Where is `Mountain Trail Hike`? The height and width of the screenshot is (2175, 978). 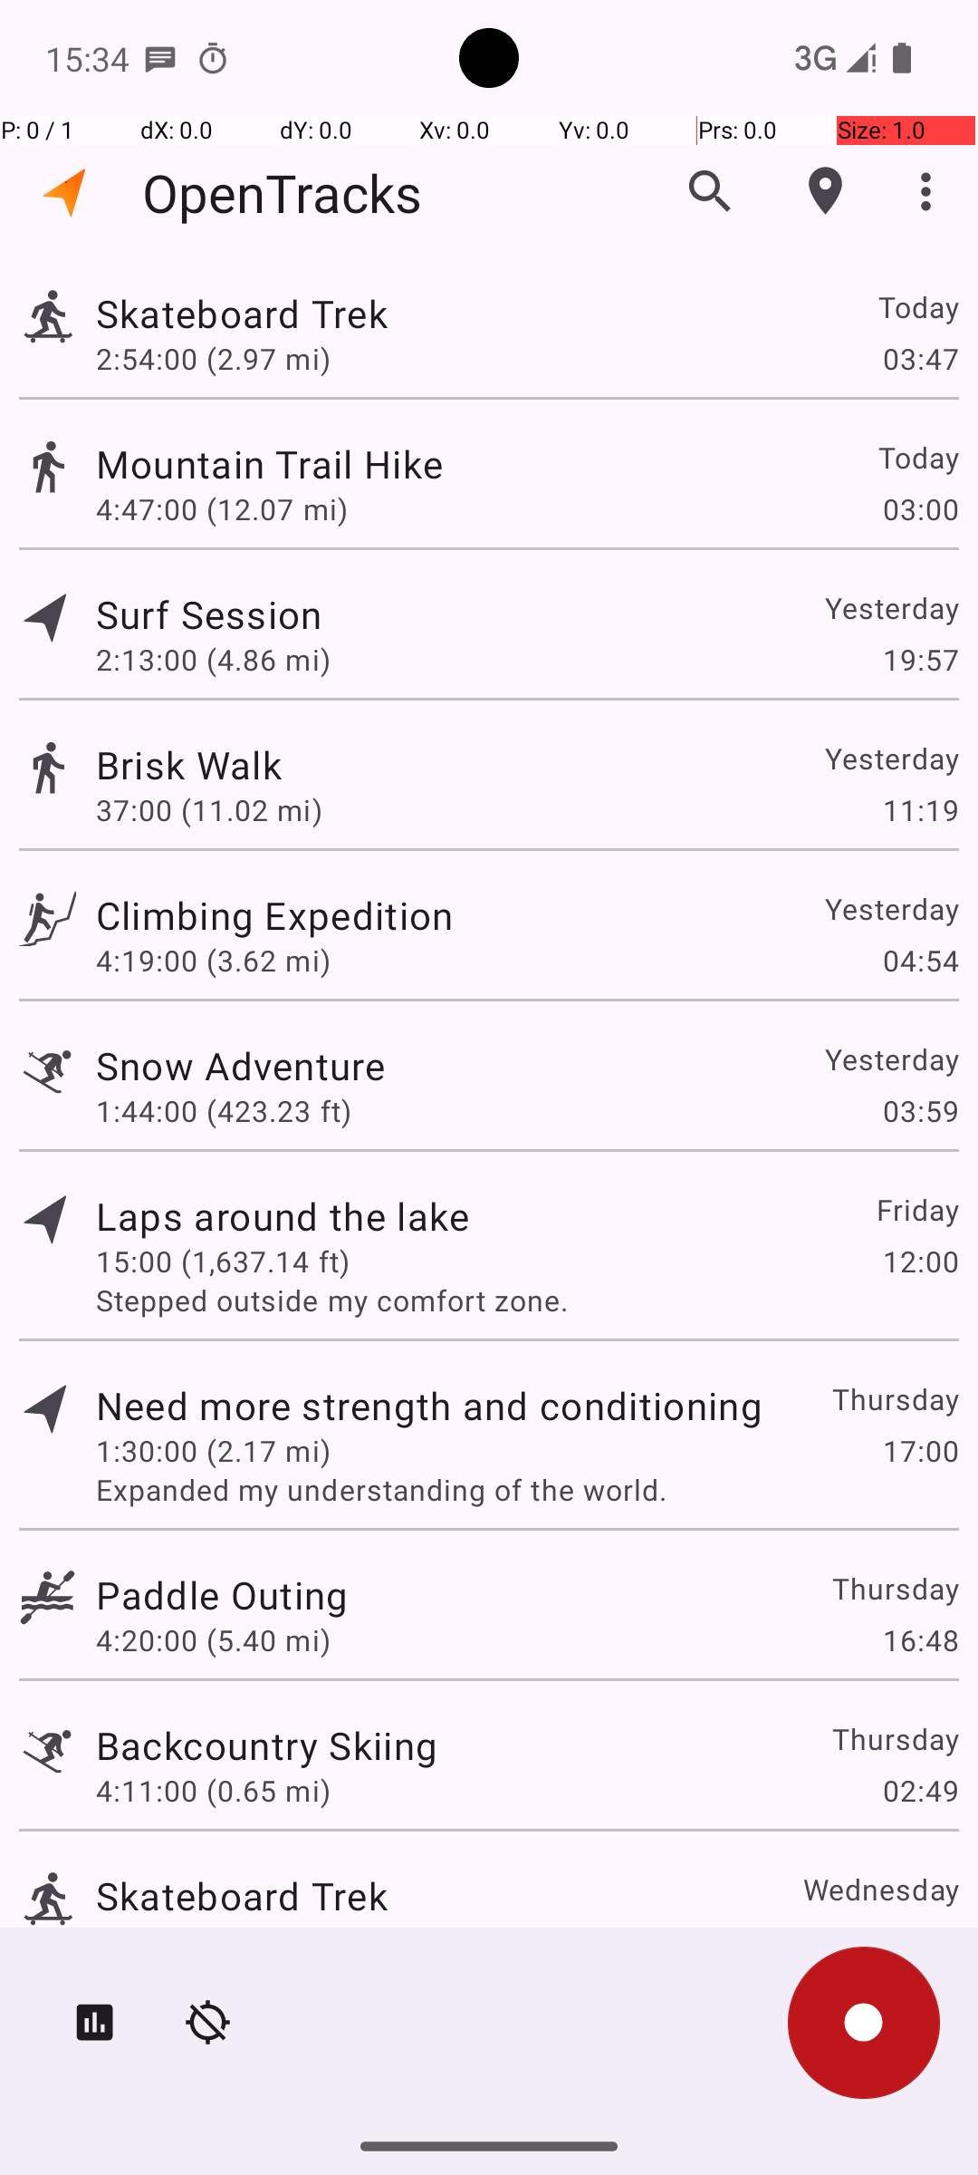 Mountain Trail Hike is located at coordinates (270, 464).